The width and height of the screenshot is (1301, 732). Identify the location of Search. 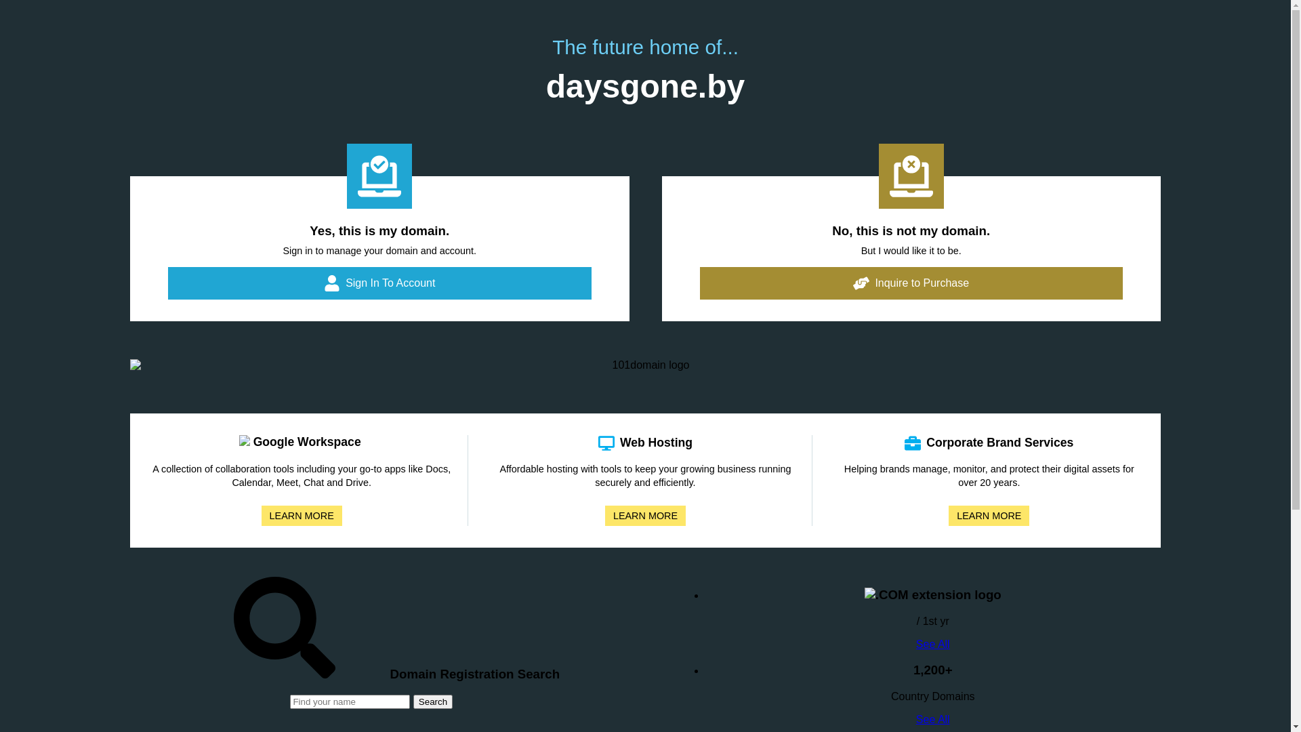
(433, 702).